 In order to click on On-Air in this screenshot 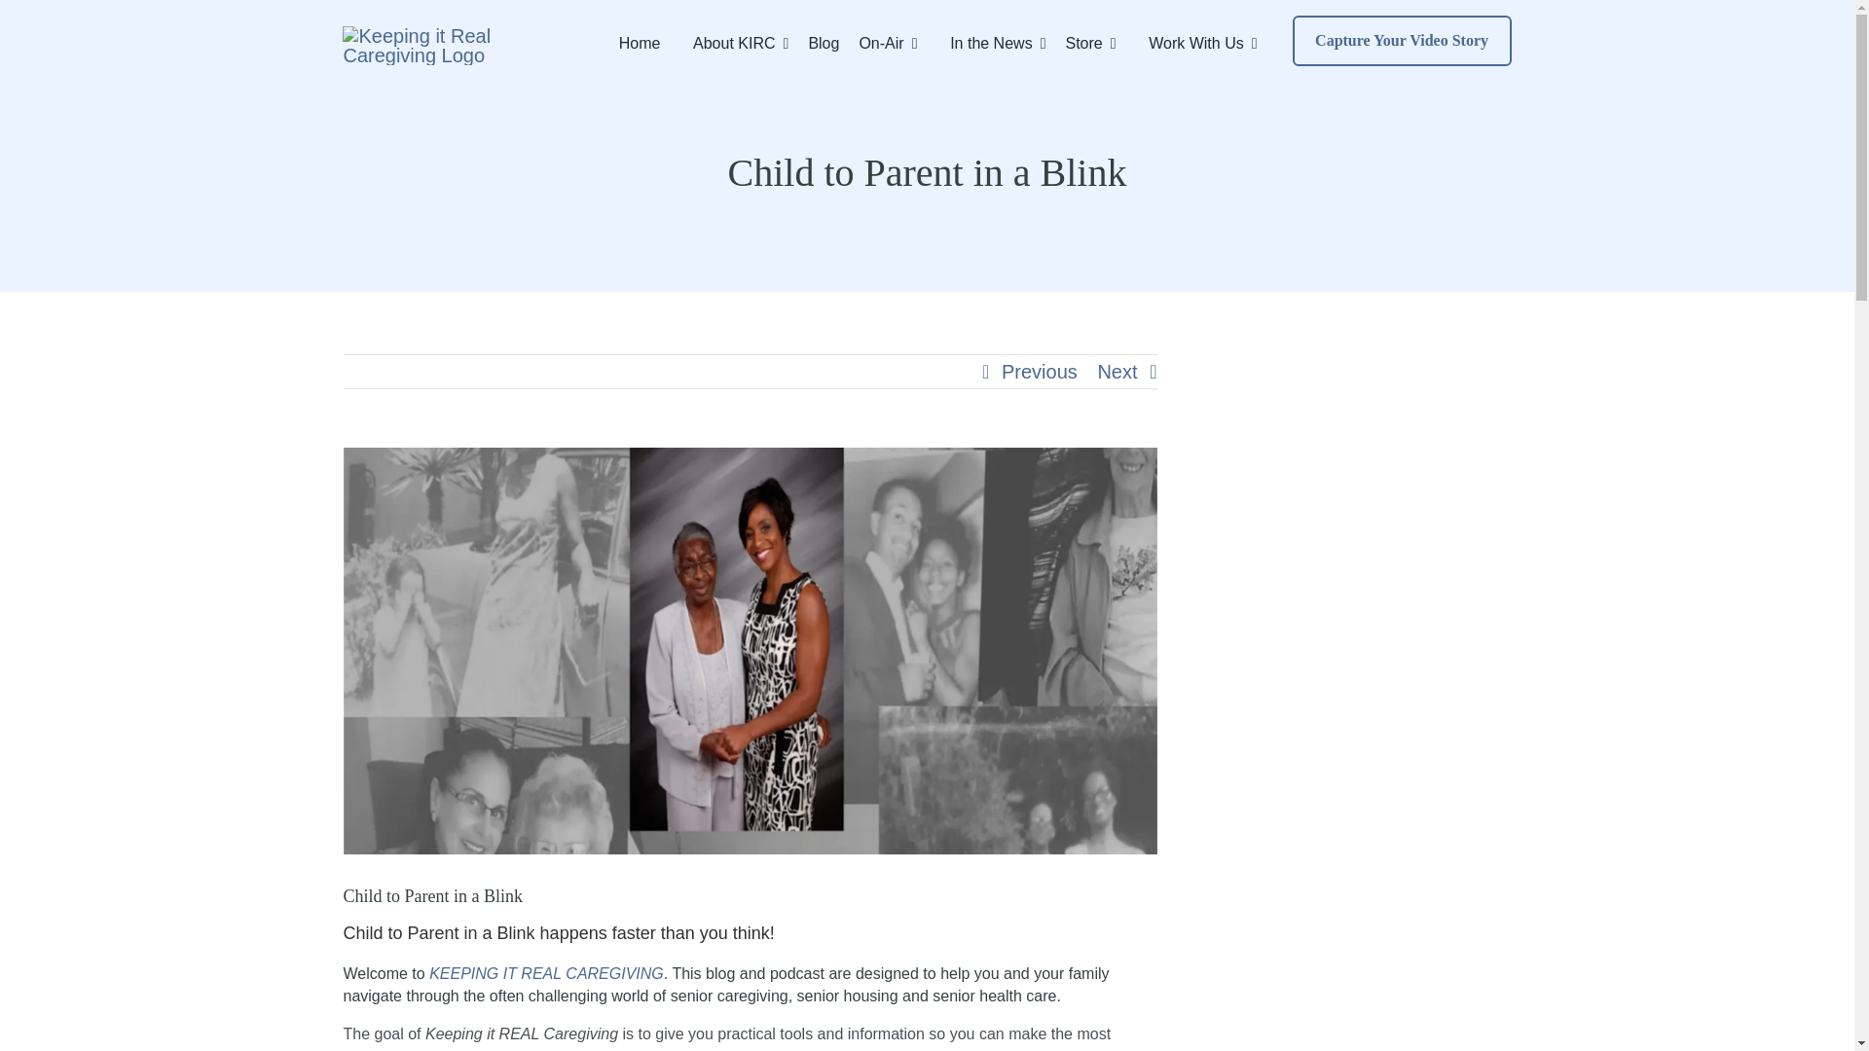, I will do `click(897, 34)`.